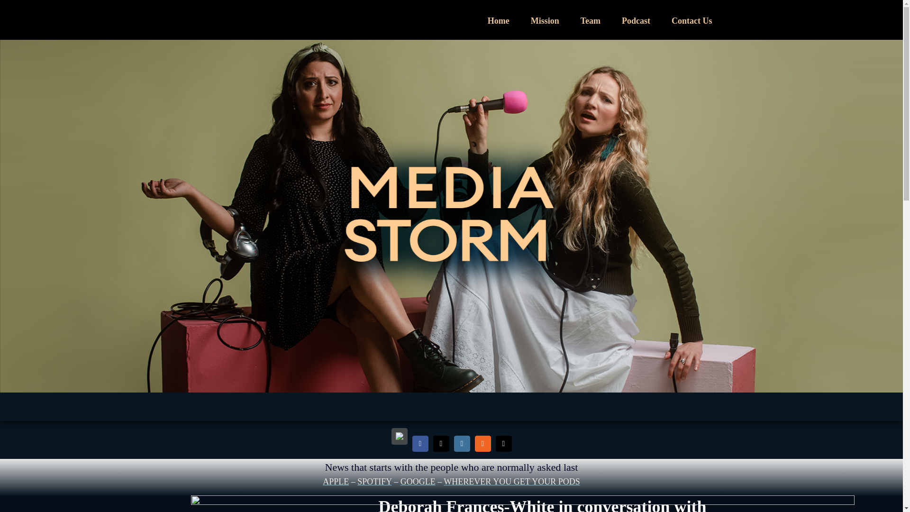  Describe the element at coordinates (462, 444) in the screenshot. I see `Instagram` at that location.